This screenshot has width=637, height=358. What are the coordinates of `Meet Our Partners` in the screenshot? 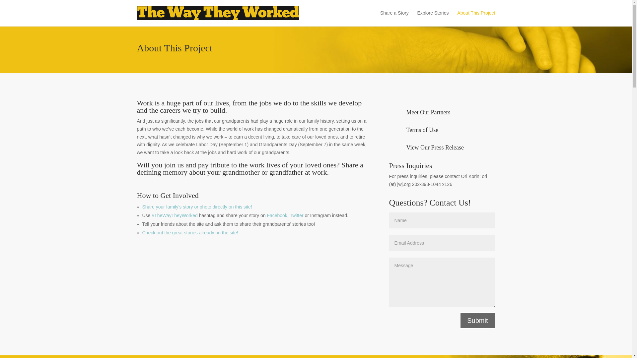 It's located at (428, 112).